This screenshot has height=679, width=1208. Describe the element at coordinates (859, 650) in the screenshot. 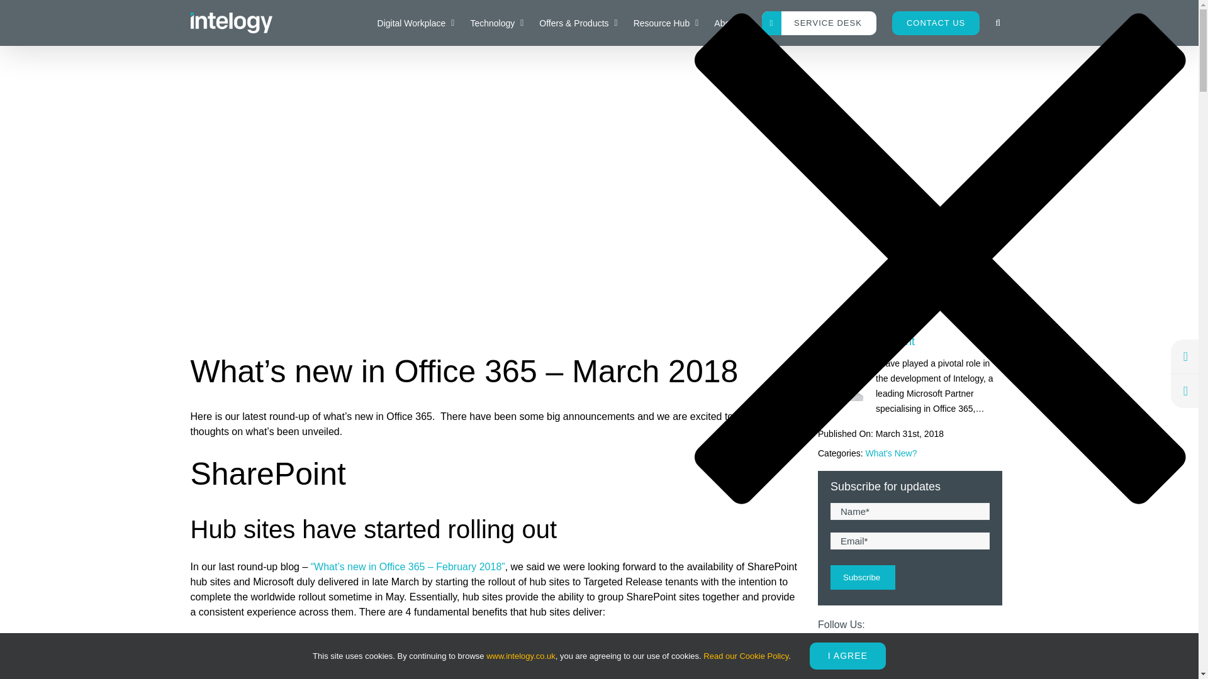

I see `X` at that location.